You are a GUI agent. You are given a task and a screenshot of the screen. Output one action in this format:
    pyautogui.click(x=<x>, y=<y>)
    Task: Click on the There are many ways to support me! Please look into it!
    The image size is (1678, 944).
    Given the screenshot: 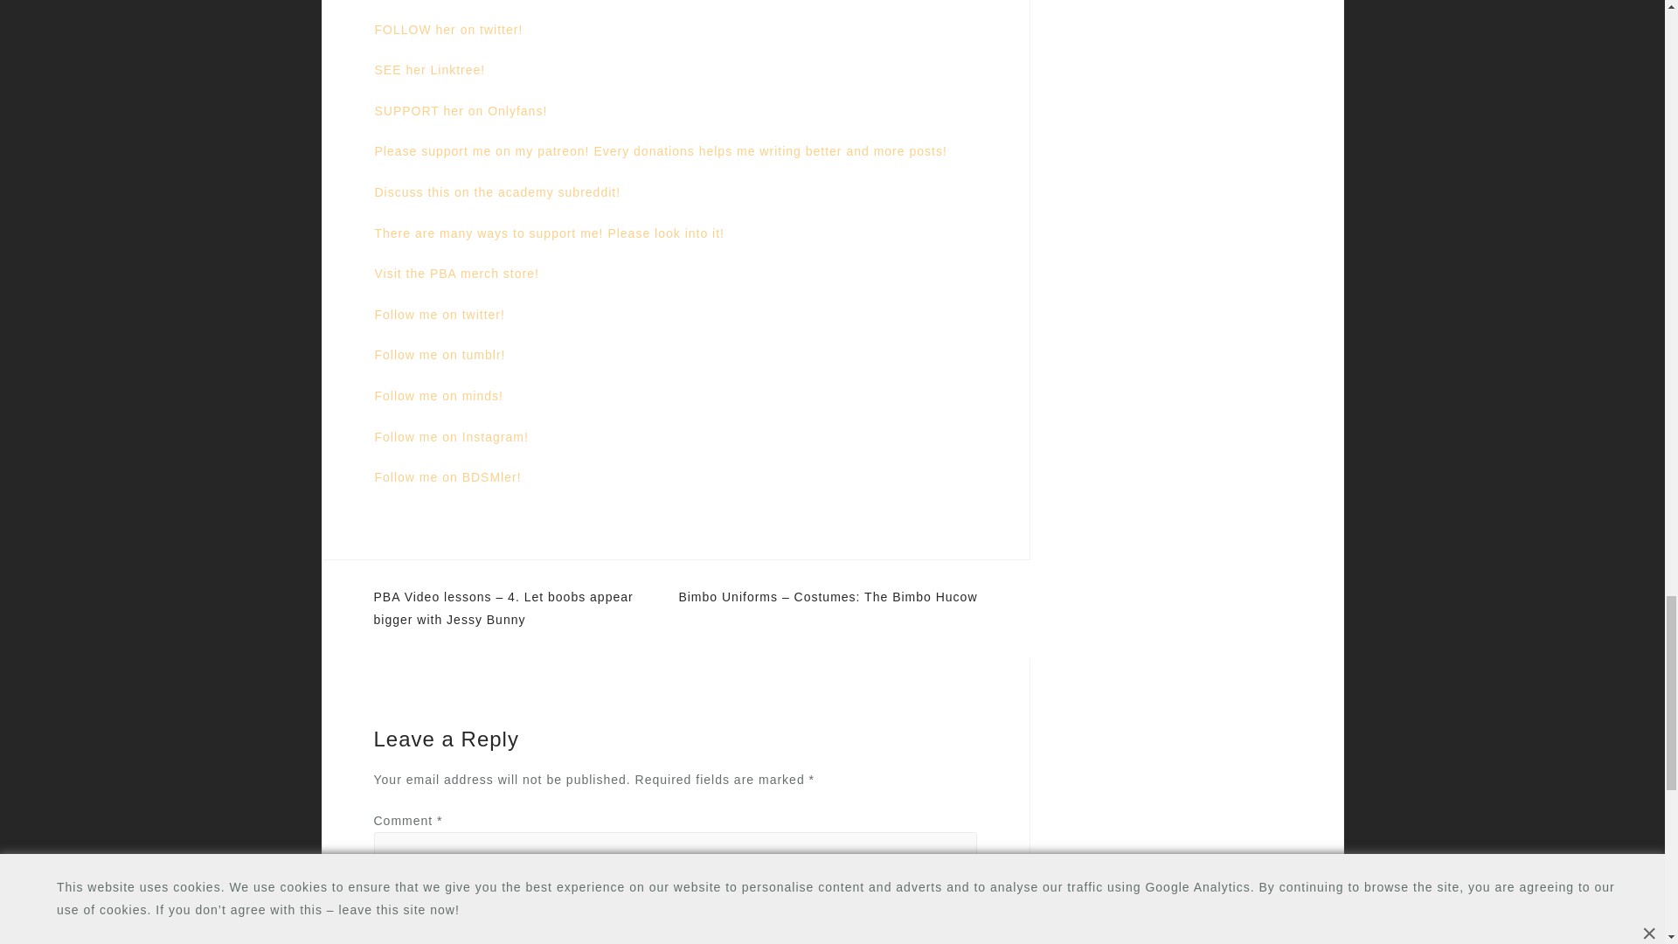 What is the action you would take?
    pyautogui.click(x=549, y=233)
    